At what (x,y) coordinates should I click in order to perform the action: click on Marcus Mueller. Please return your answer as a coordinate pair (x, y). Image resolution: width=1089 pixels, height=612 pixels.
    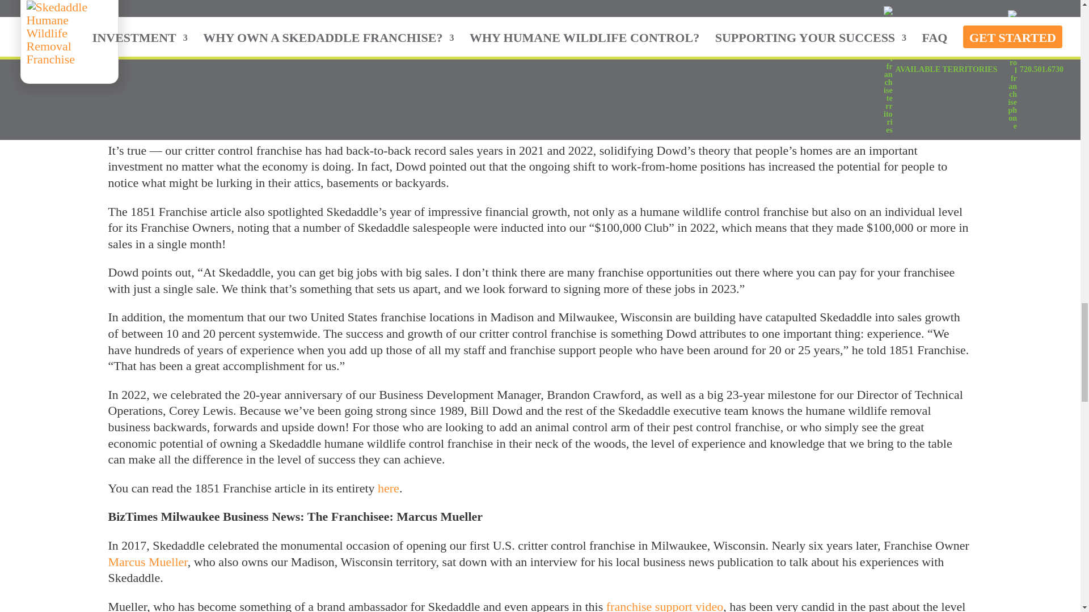
    Looking at the image, I should click on (147, 562).